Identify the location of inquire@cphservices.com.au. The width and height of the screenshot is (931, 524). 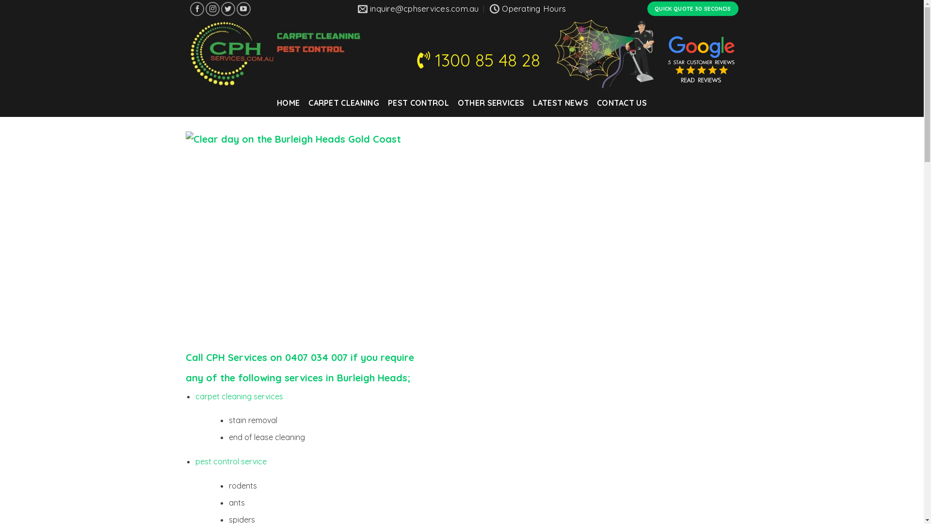
(418, 9).